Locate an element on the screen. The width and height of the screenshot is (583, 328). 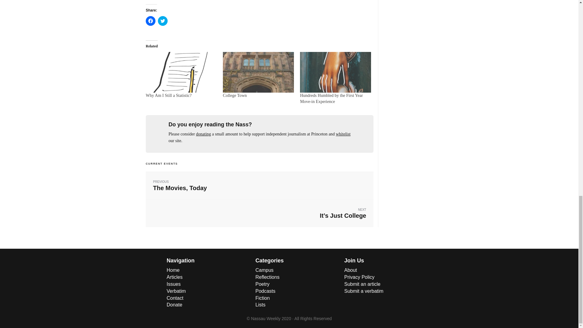
Why Am I Still a Statistic? is located at coordinates (163, 21).